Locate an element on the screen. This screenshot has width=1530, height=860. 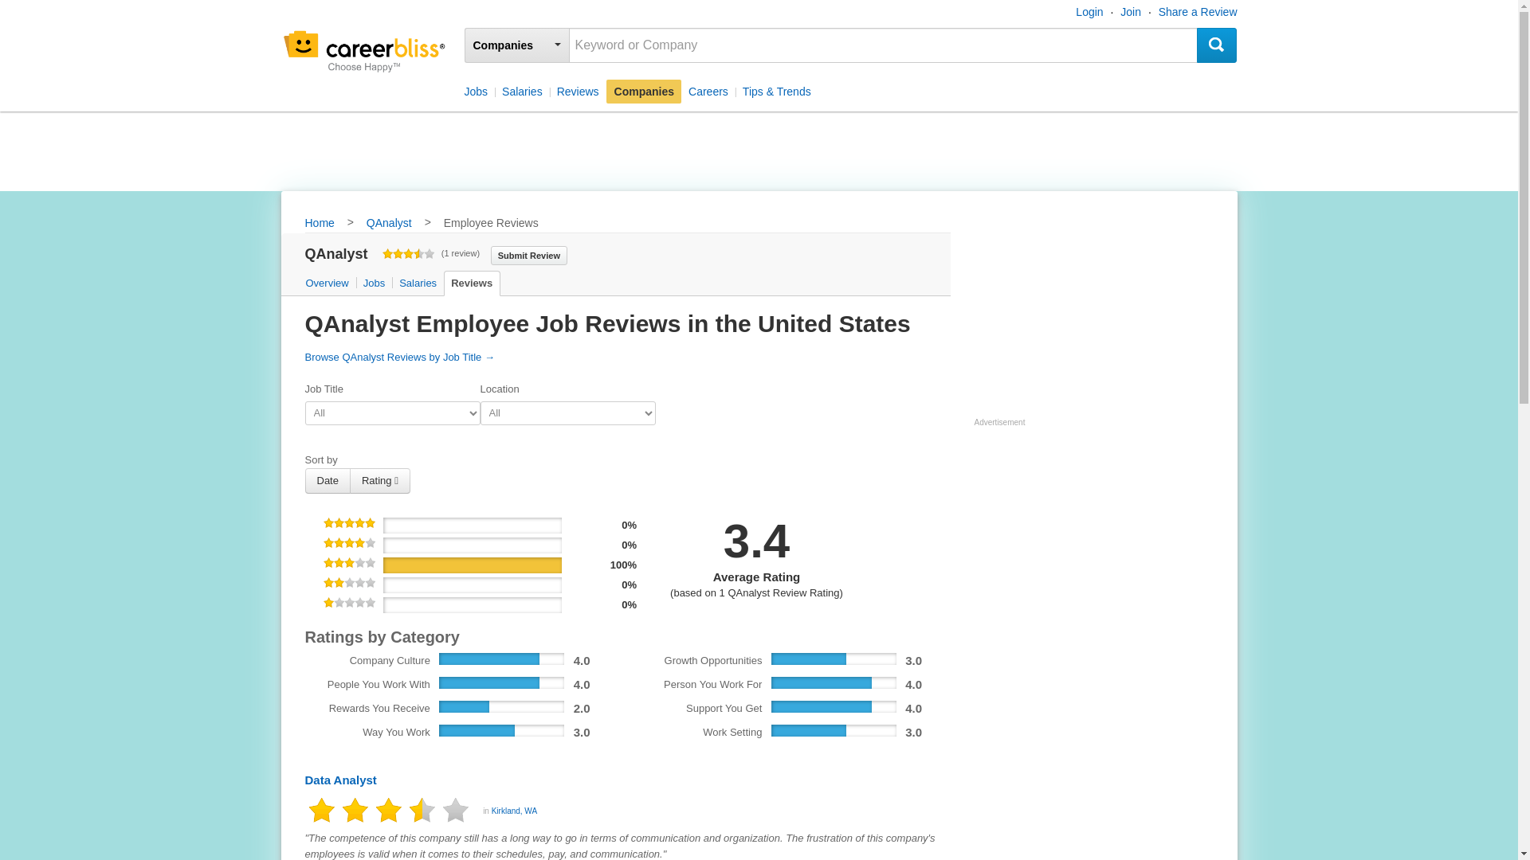
Join is located at coordinates (1130, 11).